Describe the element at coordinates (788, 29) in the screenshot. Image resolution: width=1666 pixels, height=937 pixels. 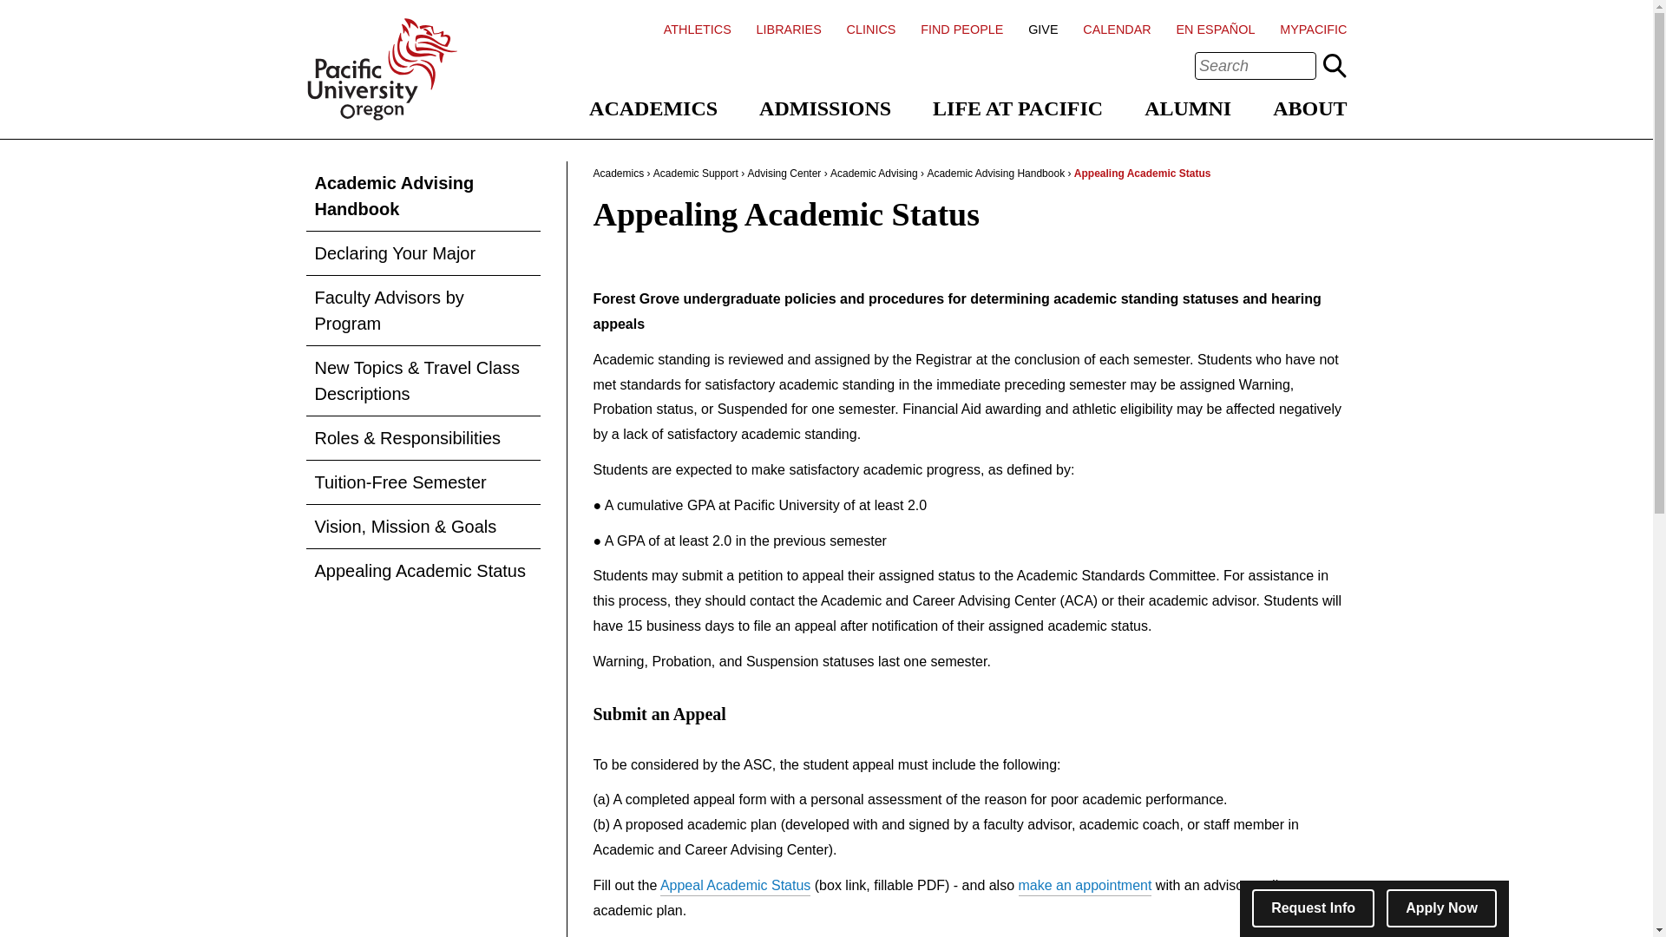
I see `LIBRARIES` at that location.